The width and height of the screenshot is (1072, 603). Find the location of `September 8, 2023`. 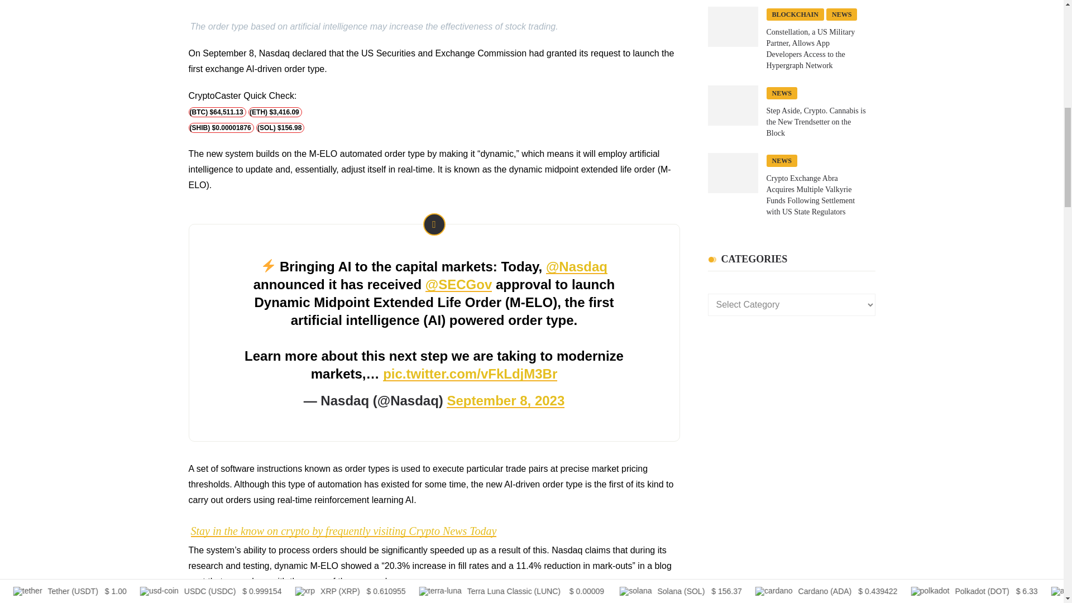

September 8, 2023 is located at coordinates (506, 401).